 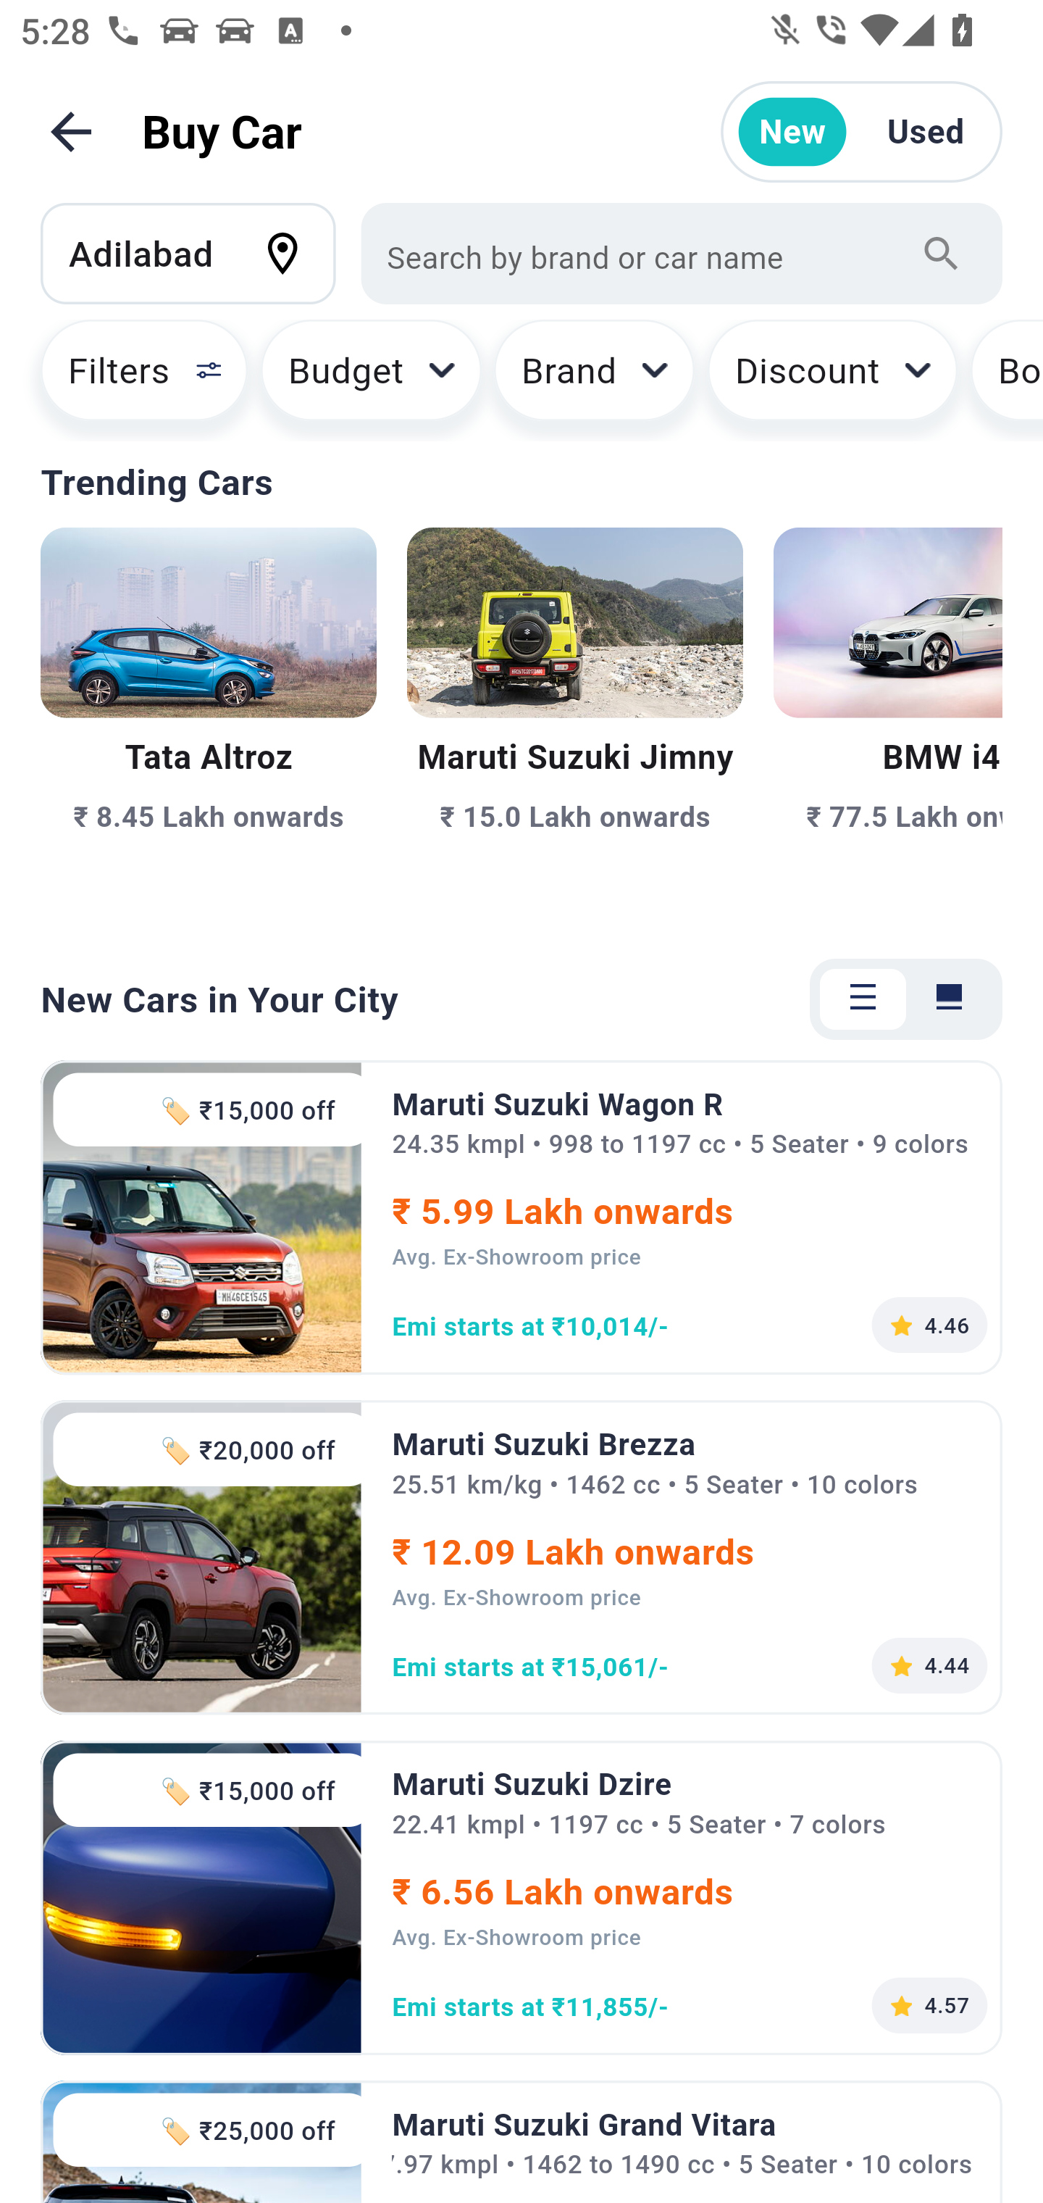 What do you see at coordinates (792, 132) in the screenshot?
I see `New` at bounding box center [792, 132].